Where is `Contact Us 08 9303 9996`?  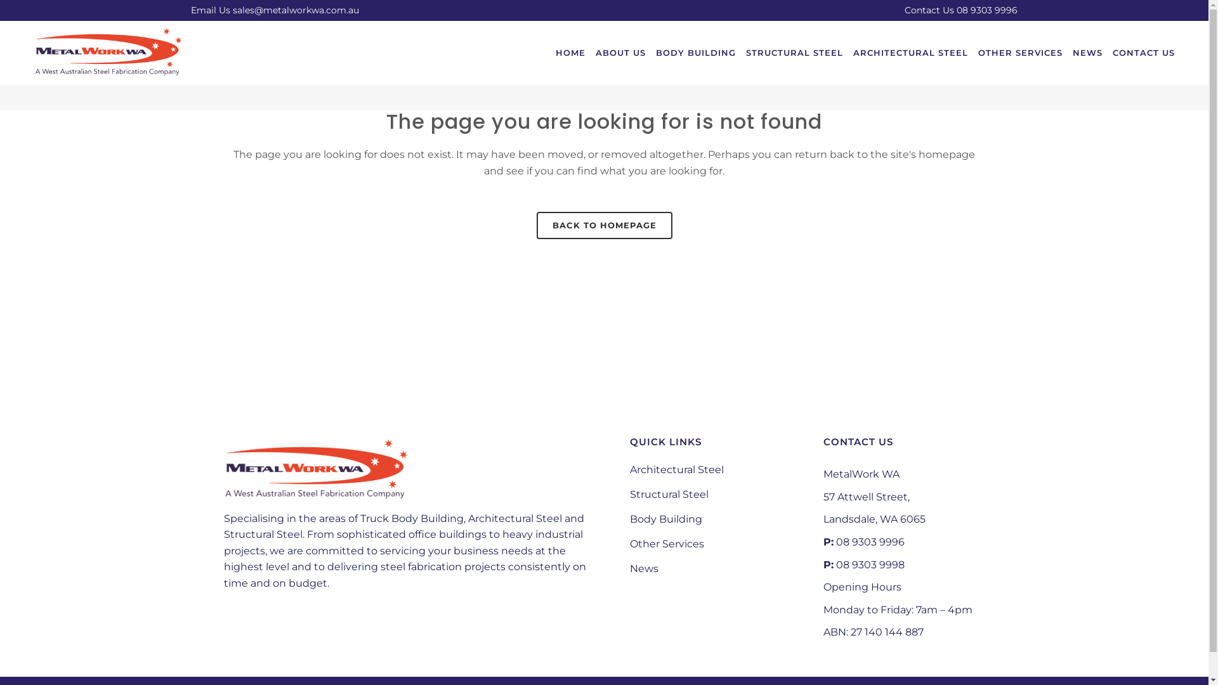 Contact Us 08 9303 9996 is located at coordinates (961, 10).